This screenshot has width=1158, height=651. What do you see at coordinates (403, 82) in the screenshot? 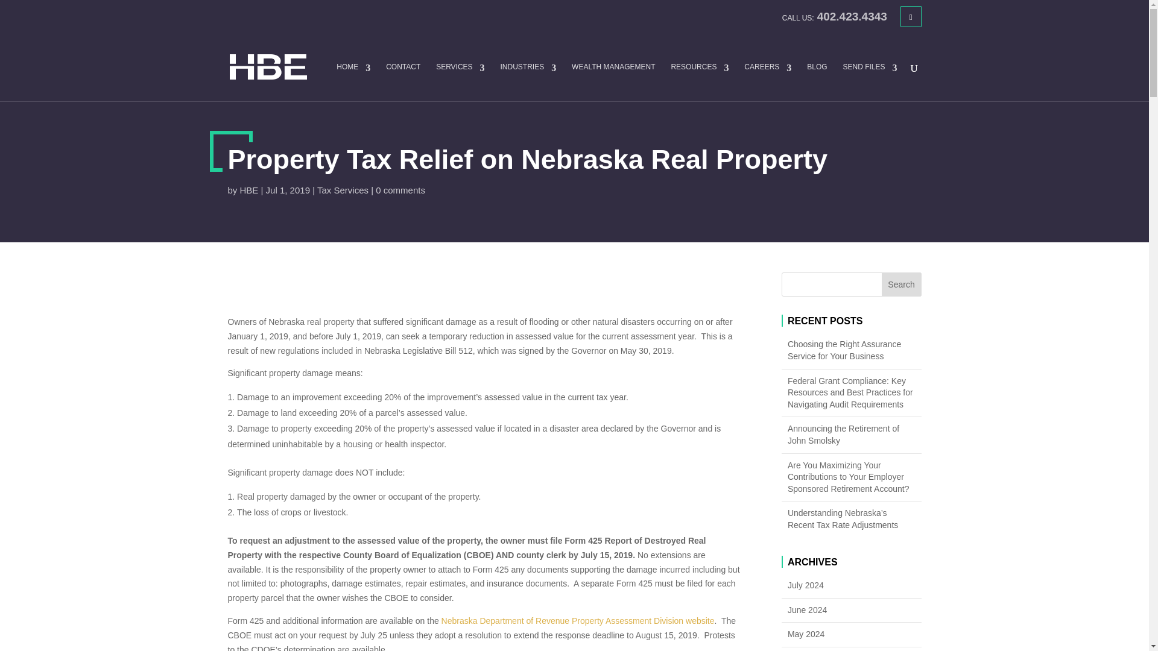
I see `CONTACT` at bounding box center [403, 82].